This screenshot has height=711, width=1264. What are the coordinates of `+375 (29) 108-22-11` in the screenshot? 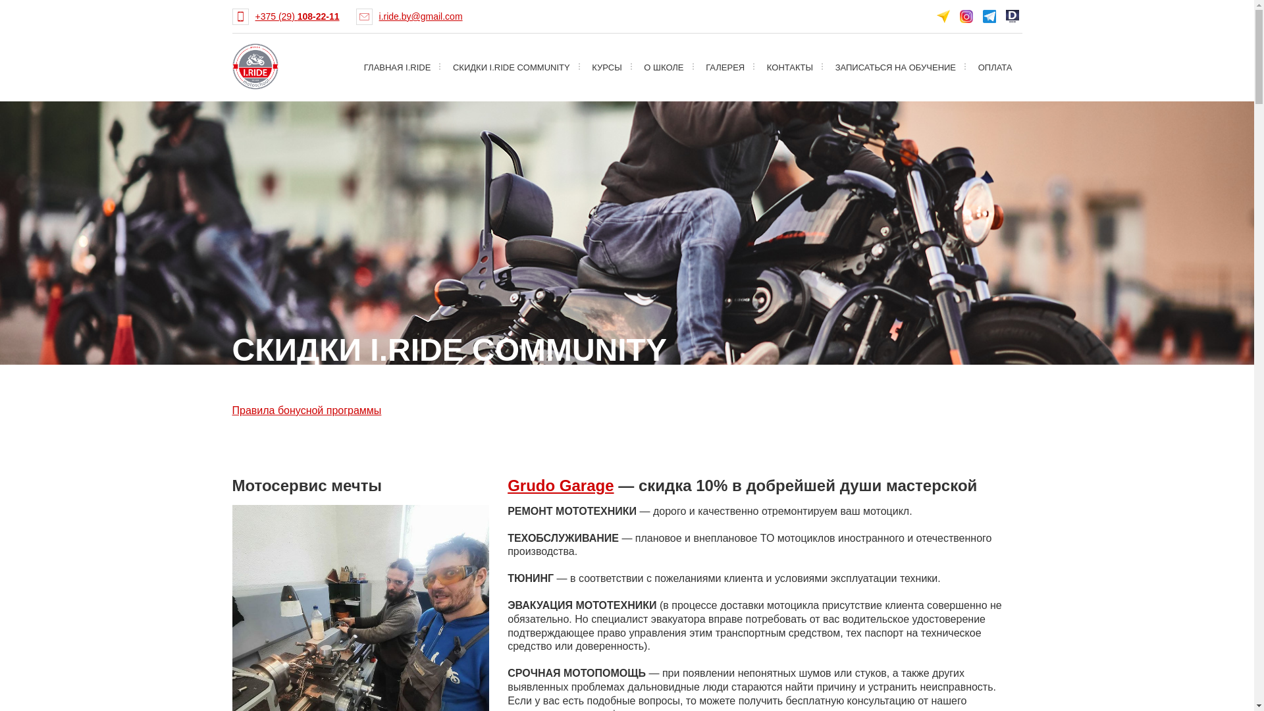 It's located at (298, 16).